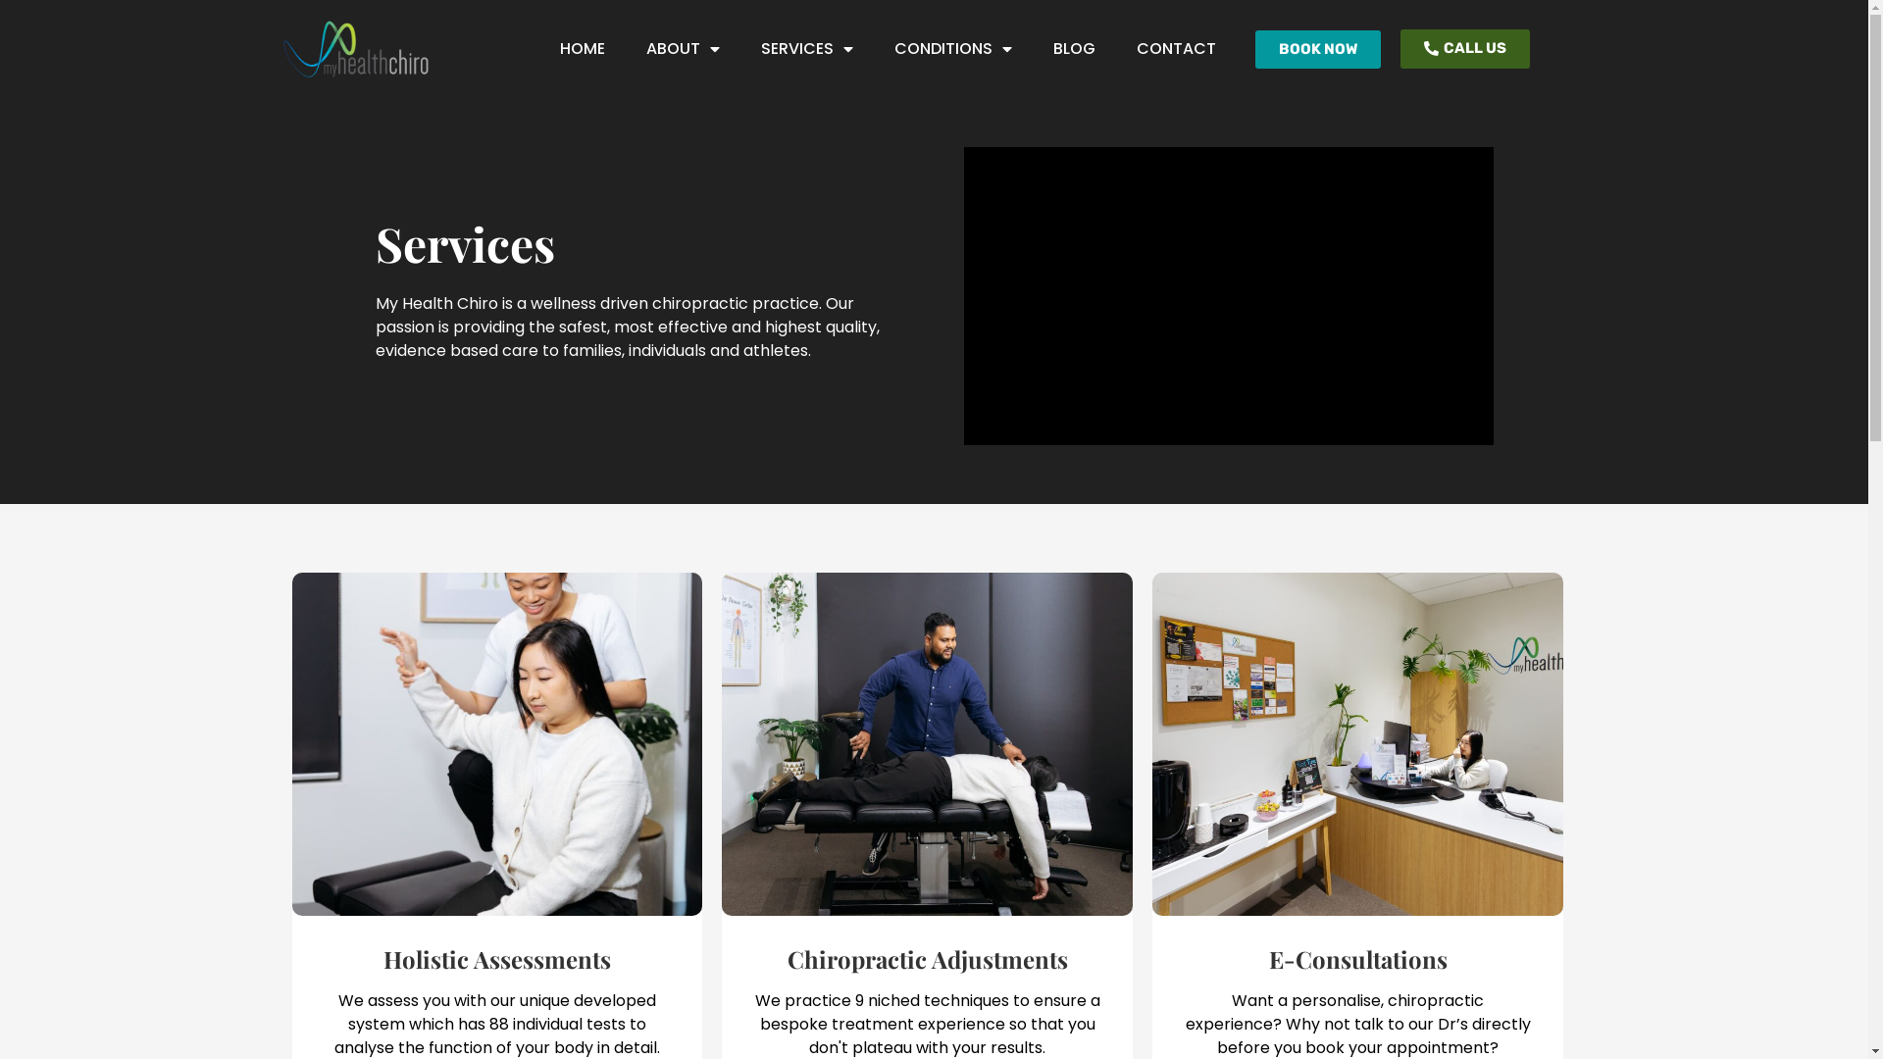 The width and height of the screenshot is (1883, 1059). I want to click on HOME, so click(583, 49).